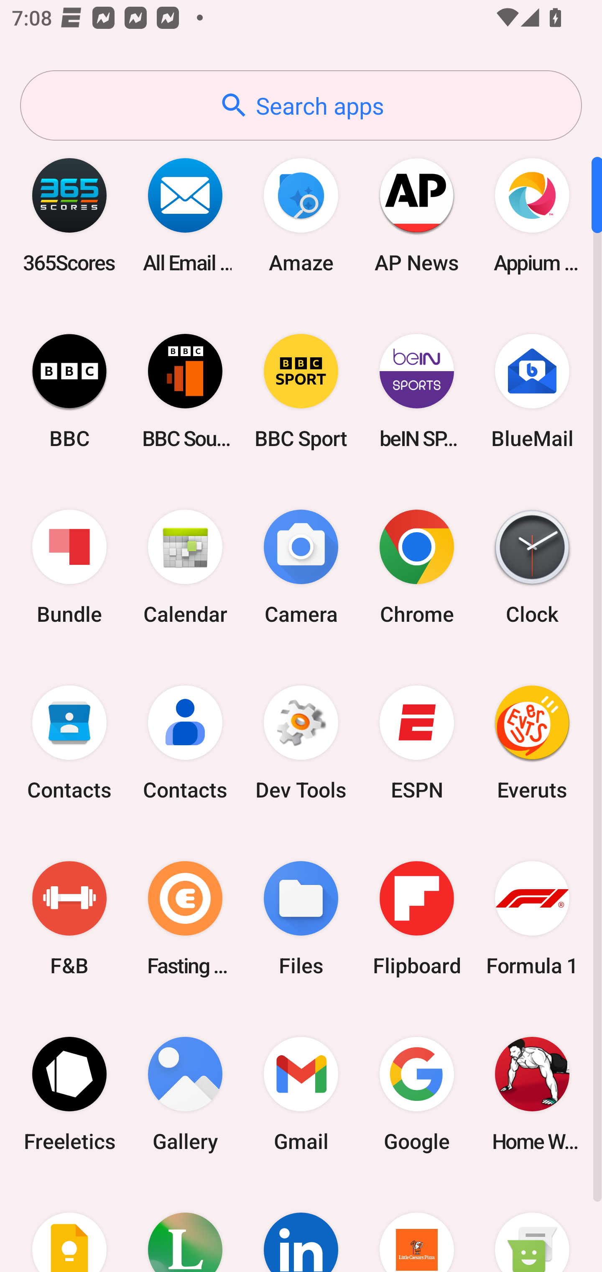 This screenshot has width=602, height=1272. I want to click on Flipboard, so click(416, 918).